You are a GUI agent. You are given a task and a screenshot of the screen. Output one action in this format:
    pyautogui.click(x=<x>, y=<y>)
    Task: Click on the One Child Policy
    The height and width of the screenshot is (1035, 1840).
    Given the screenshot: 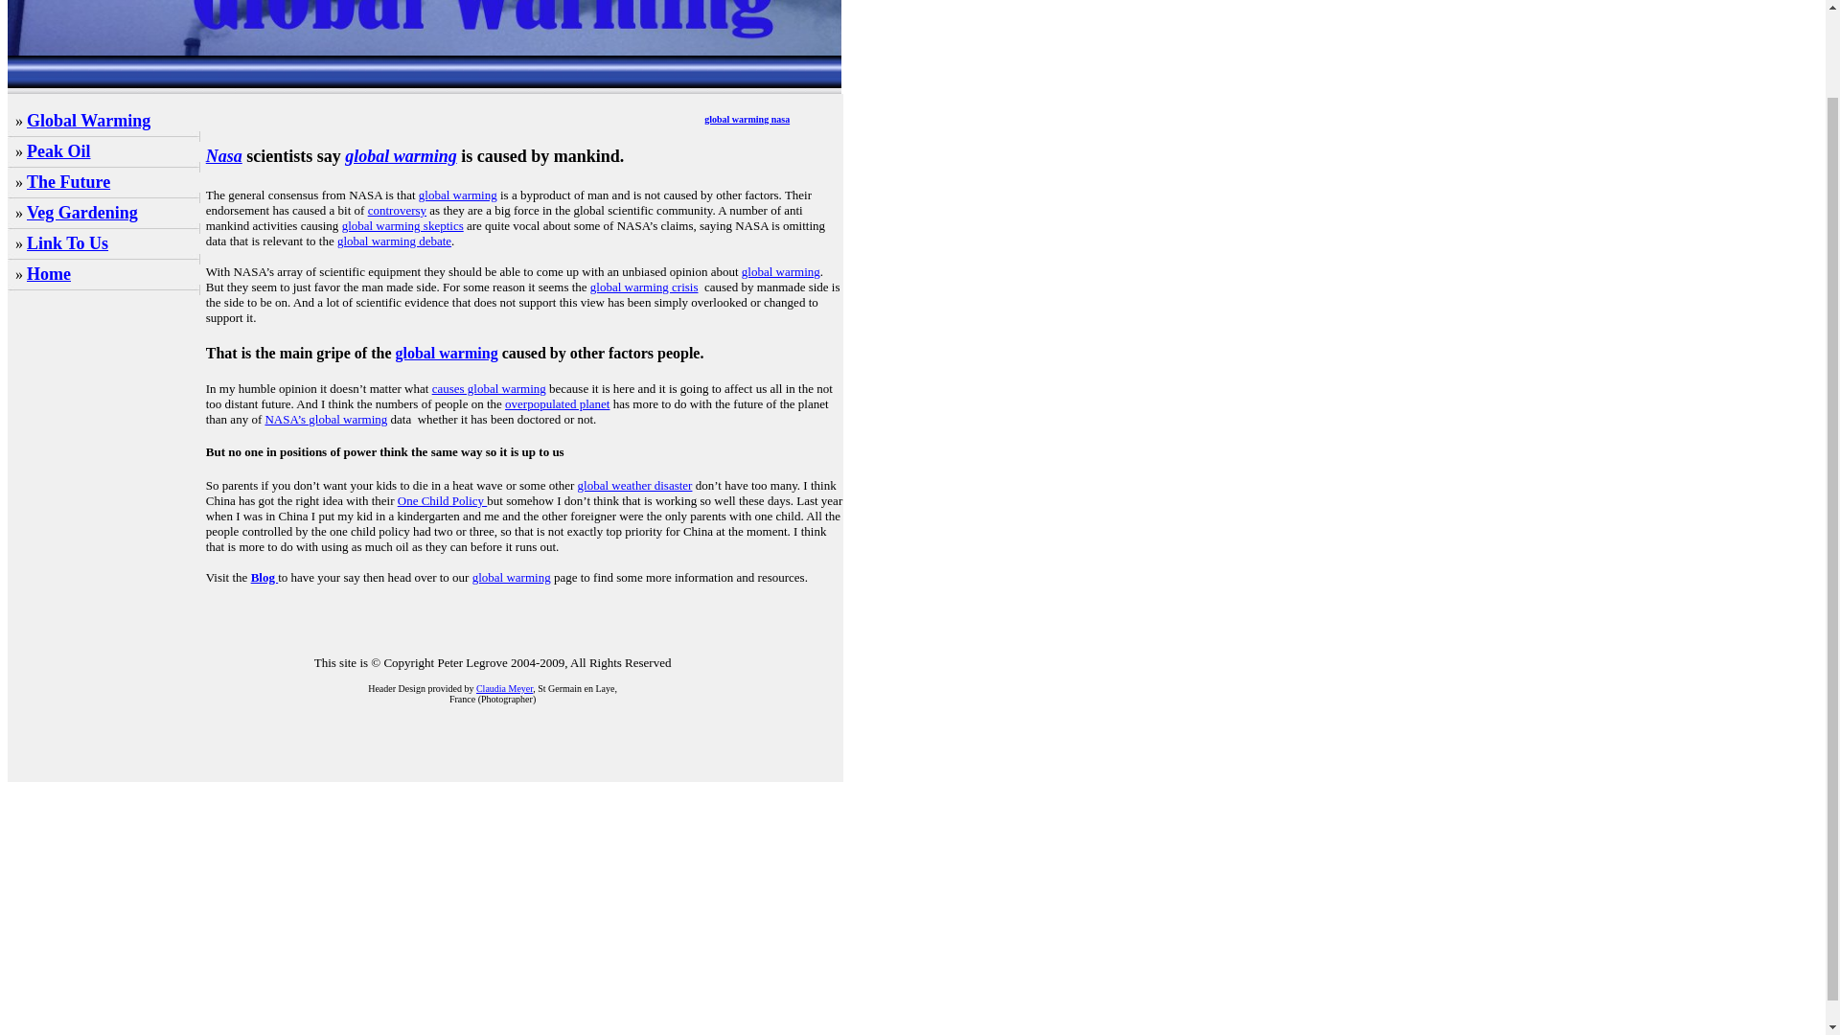 What is the action you would take?
    pyautogui.click(x=442, y=500)
    